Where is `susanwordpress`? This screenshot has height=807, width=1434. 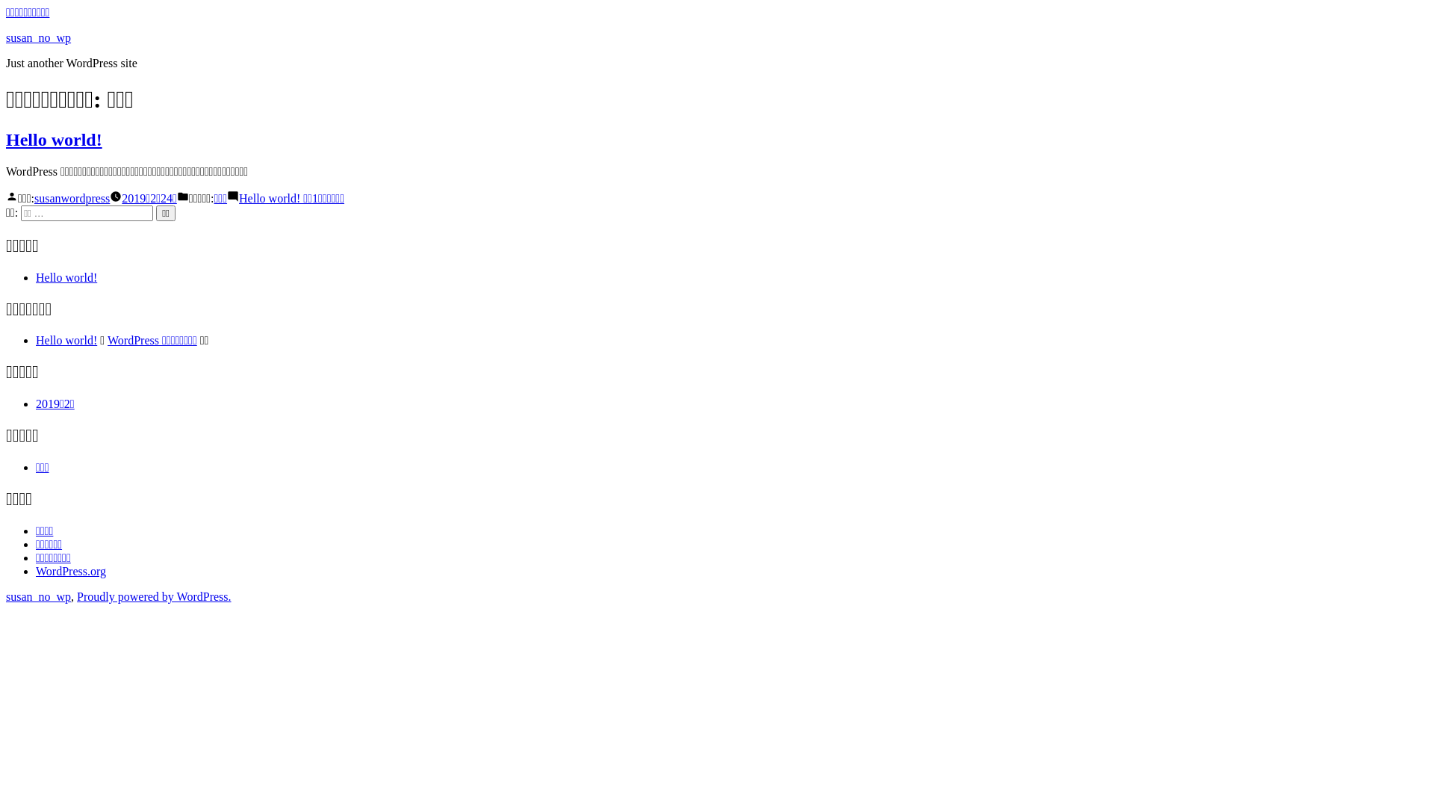 susanwordpress is located at coordinates (72, 199).